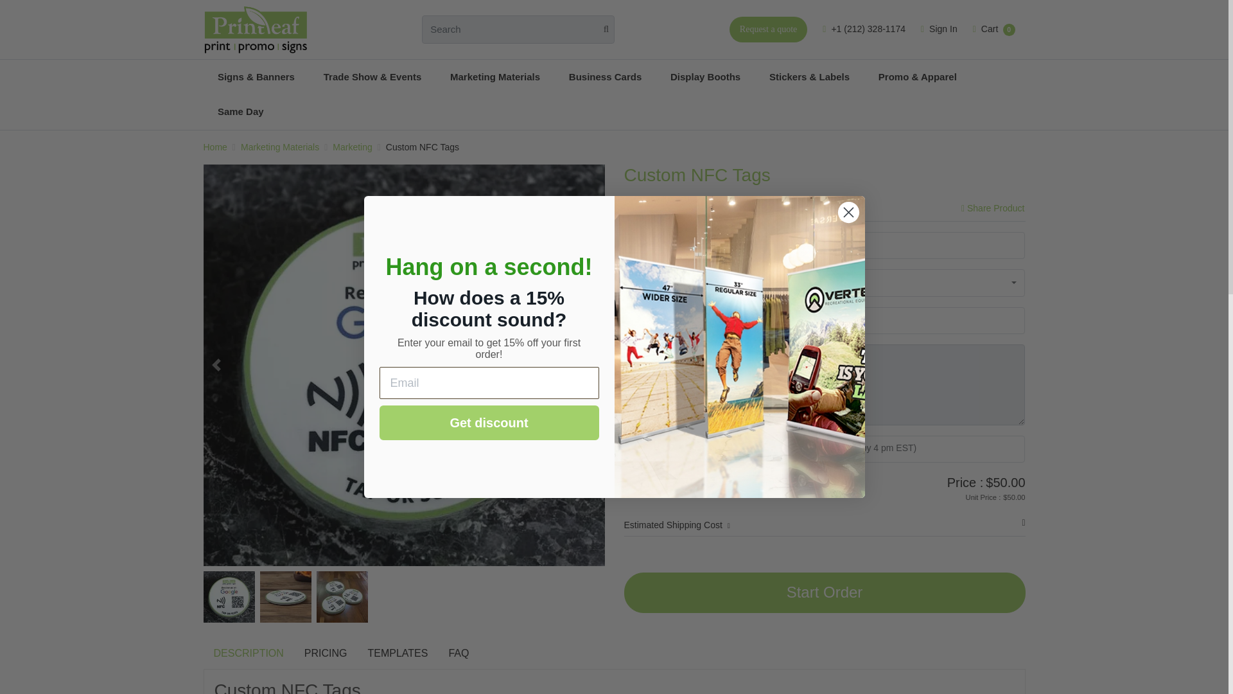  What do you see at coordinates (891, 245) in the screenshot?
I see `4" Diameter` at bounding box center [891, 245].